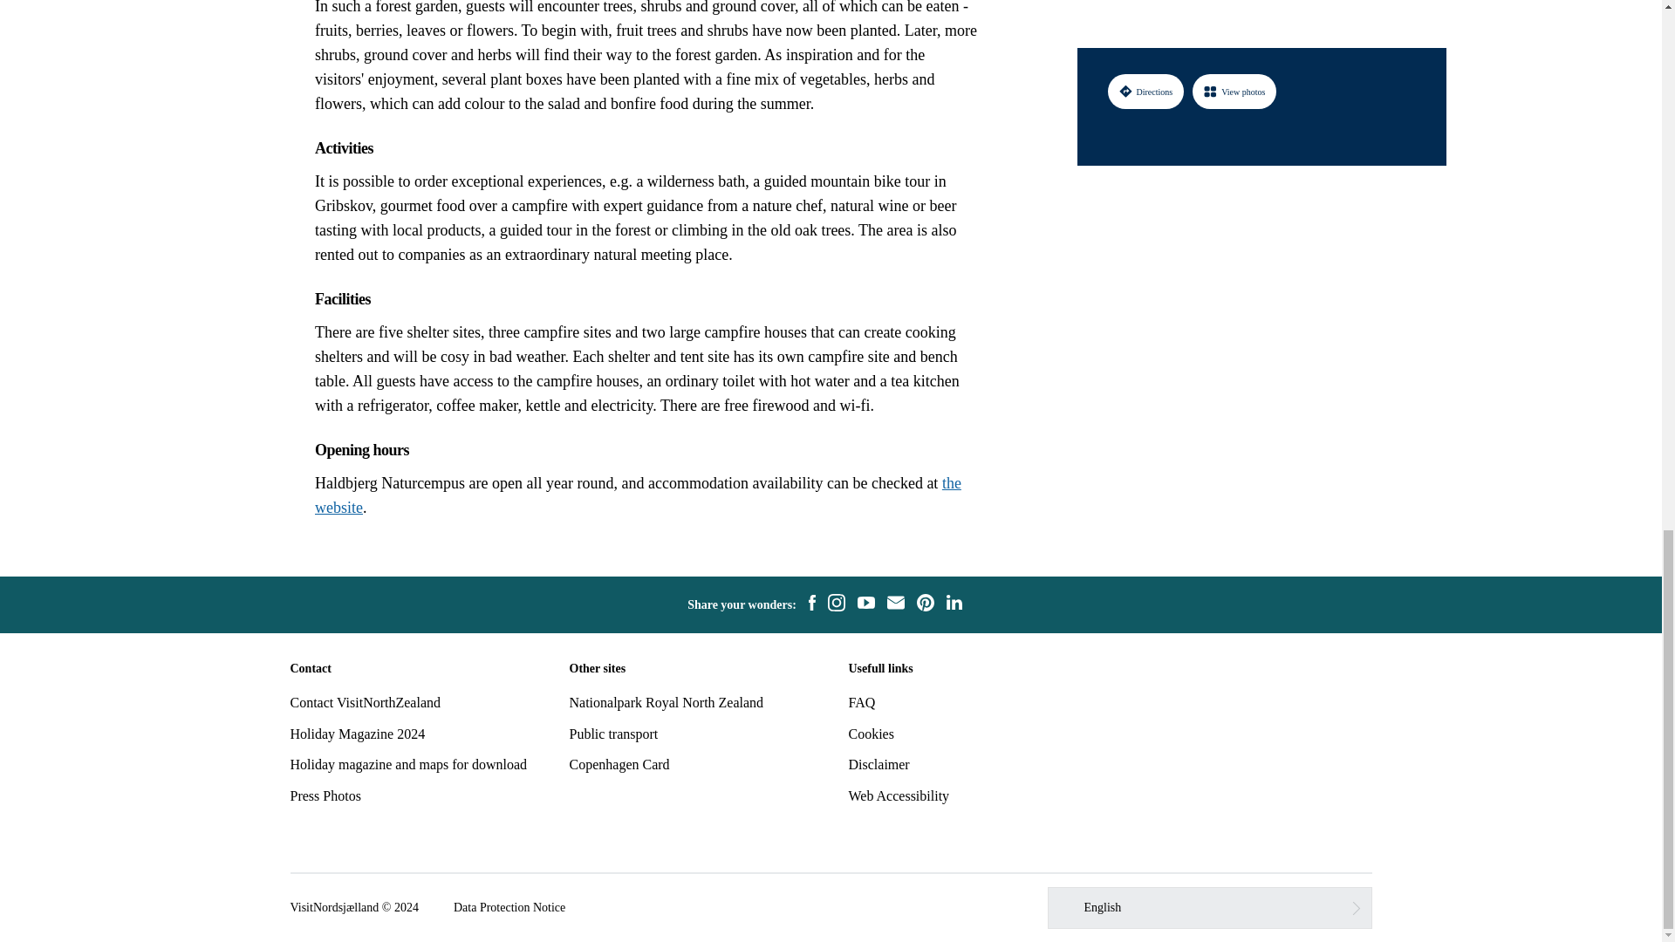  What do you see at coordinates (365, 703) in the screenshot?
I see `Contact VisitNorthZealand` at bounding box center [365, 703].